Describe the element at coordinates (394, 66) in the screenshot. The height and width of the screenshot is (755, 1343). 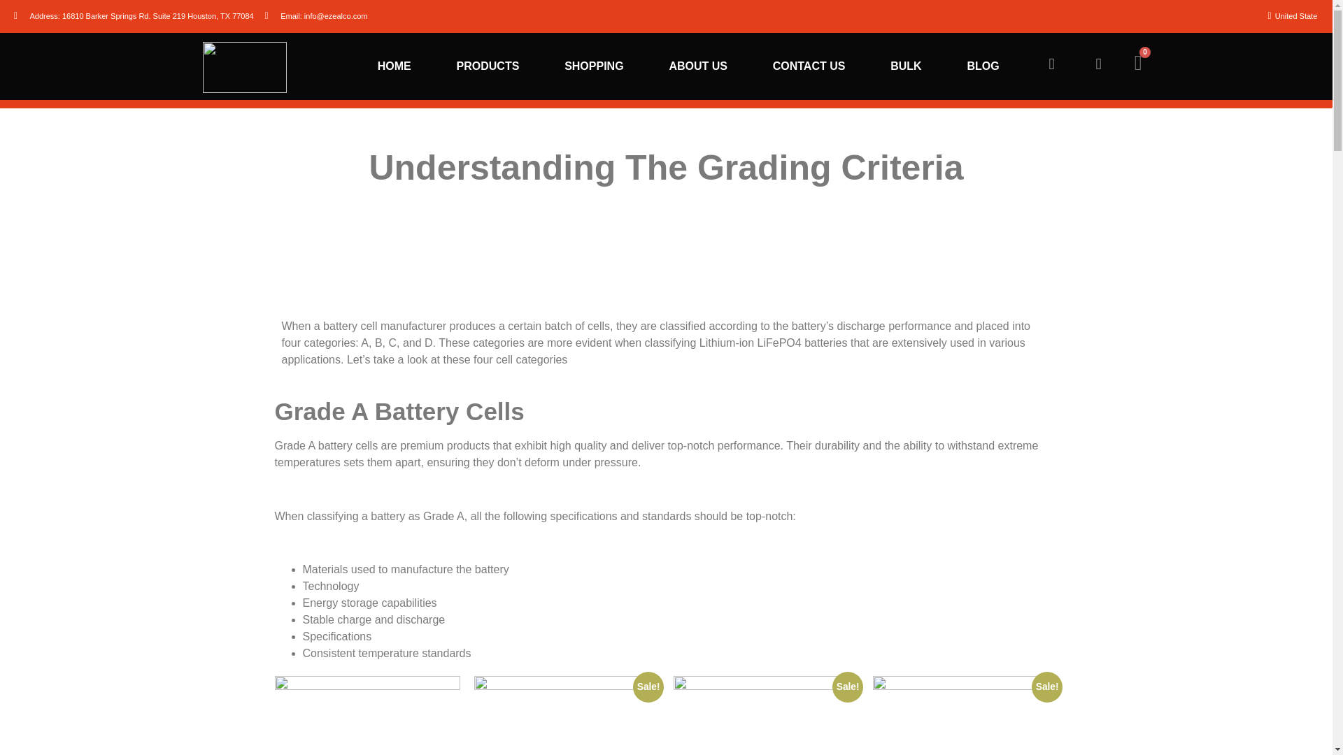
I see `HOME` at that location.